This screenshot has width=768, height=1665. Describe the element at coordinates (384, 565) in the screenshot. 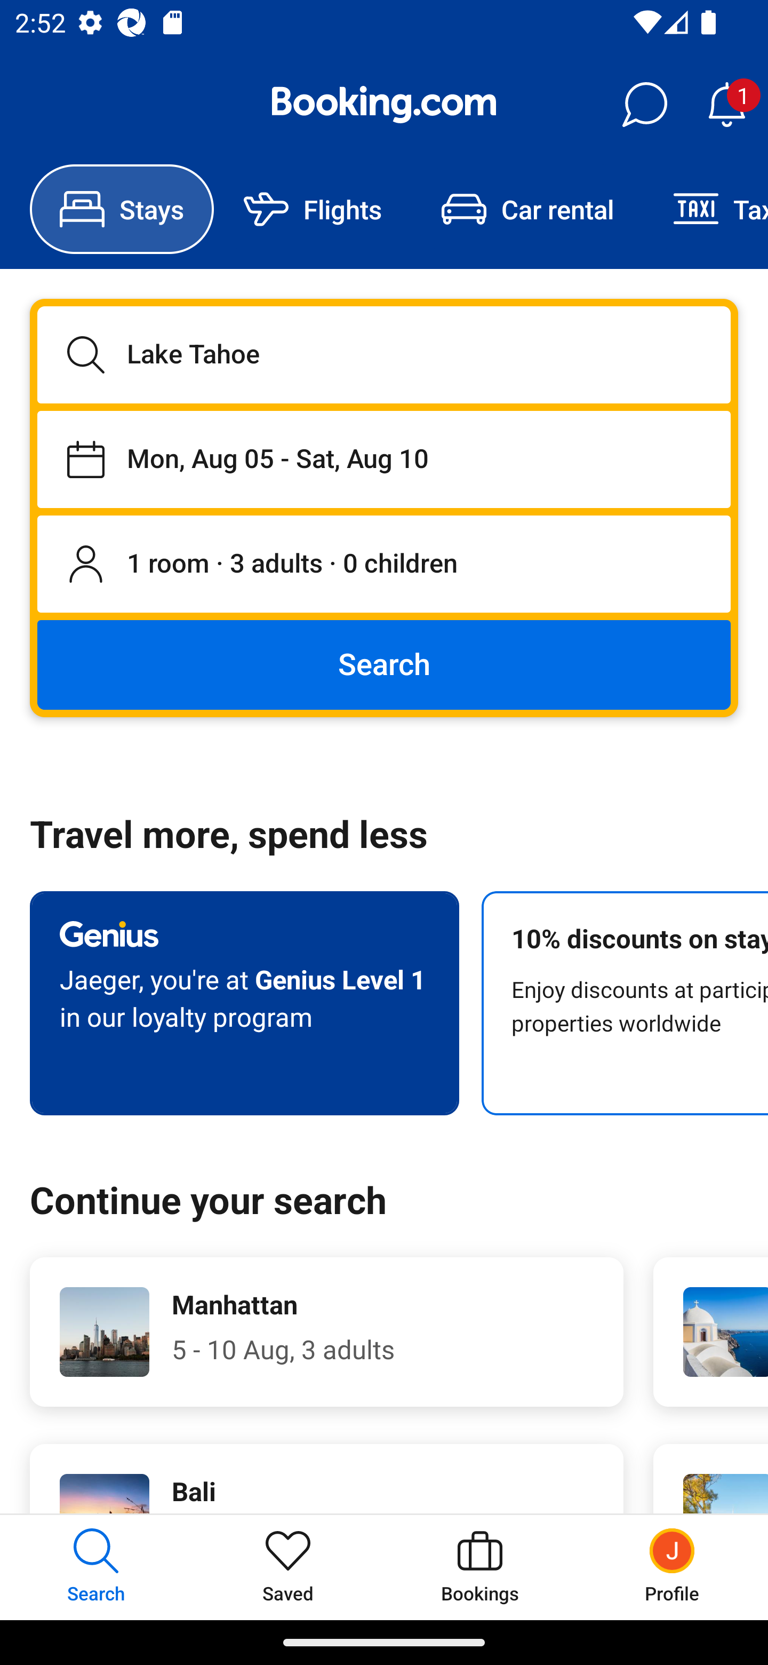

I see `1 room, 3 adults, 0 children` at that location.